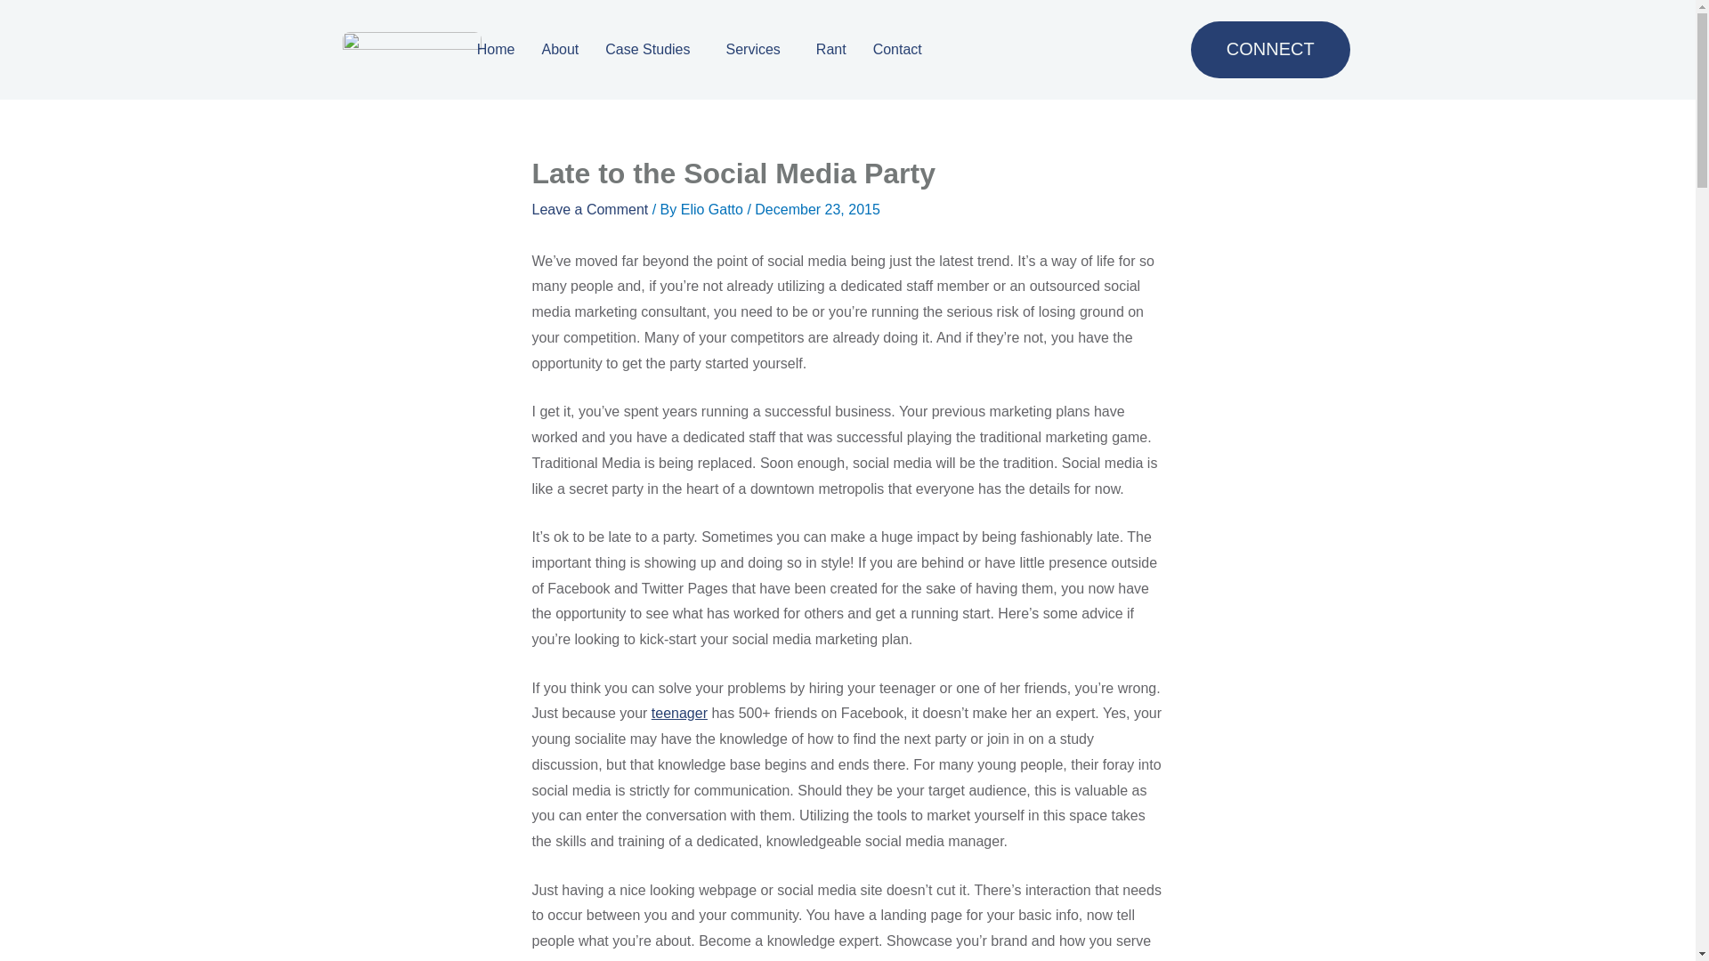  Describe the element at coordinates (590, 209) in the screenshot. I see `Leave a Comment` at that location.